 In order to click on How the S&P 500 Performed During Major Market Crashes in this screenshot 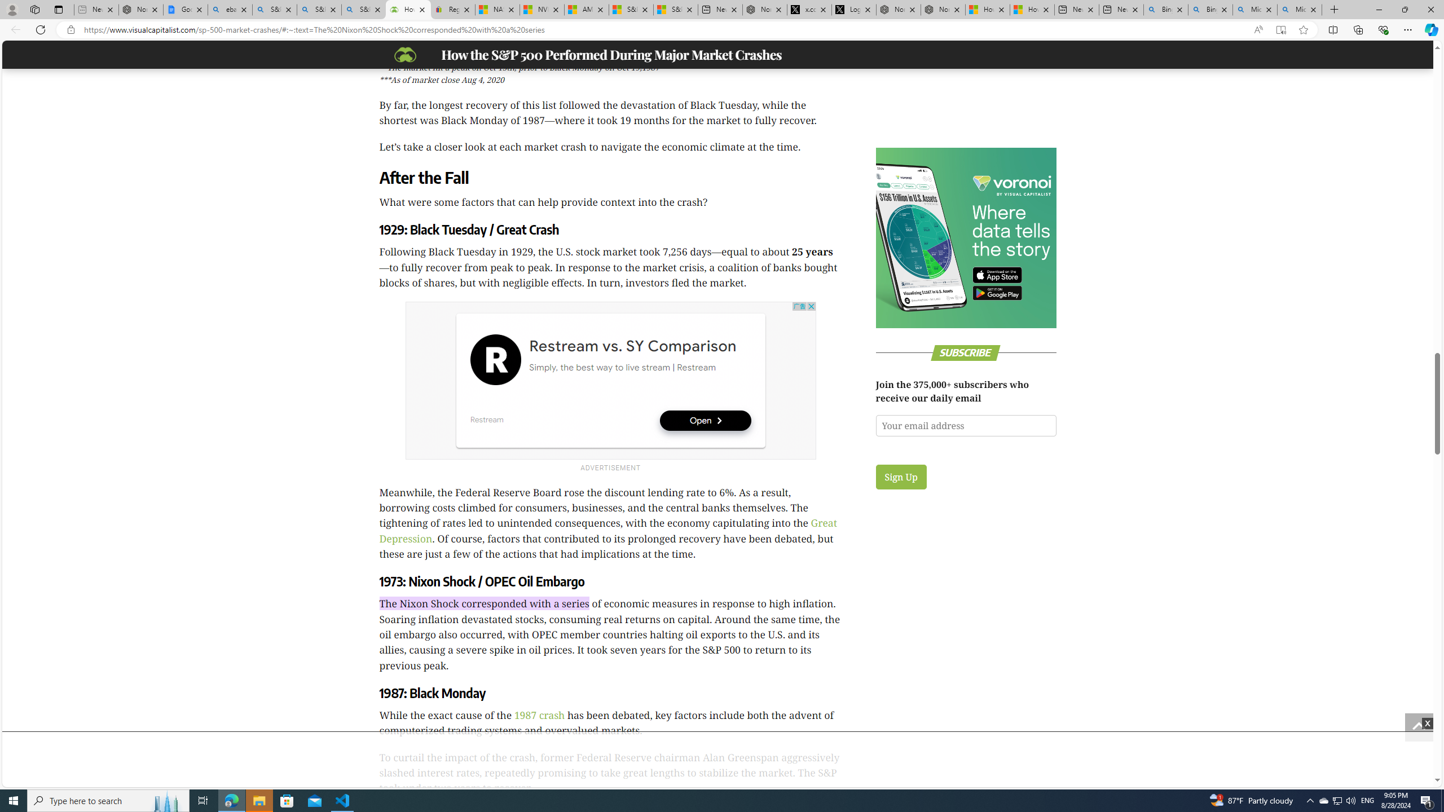, I will do `click(408, 10)`.